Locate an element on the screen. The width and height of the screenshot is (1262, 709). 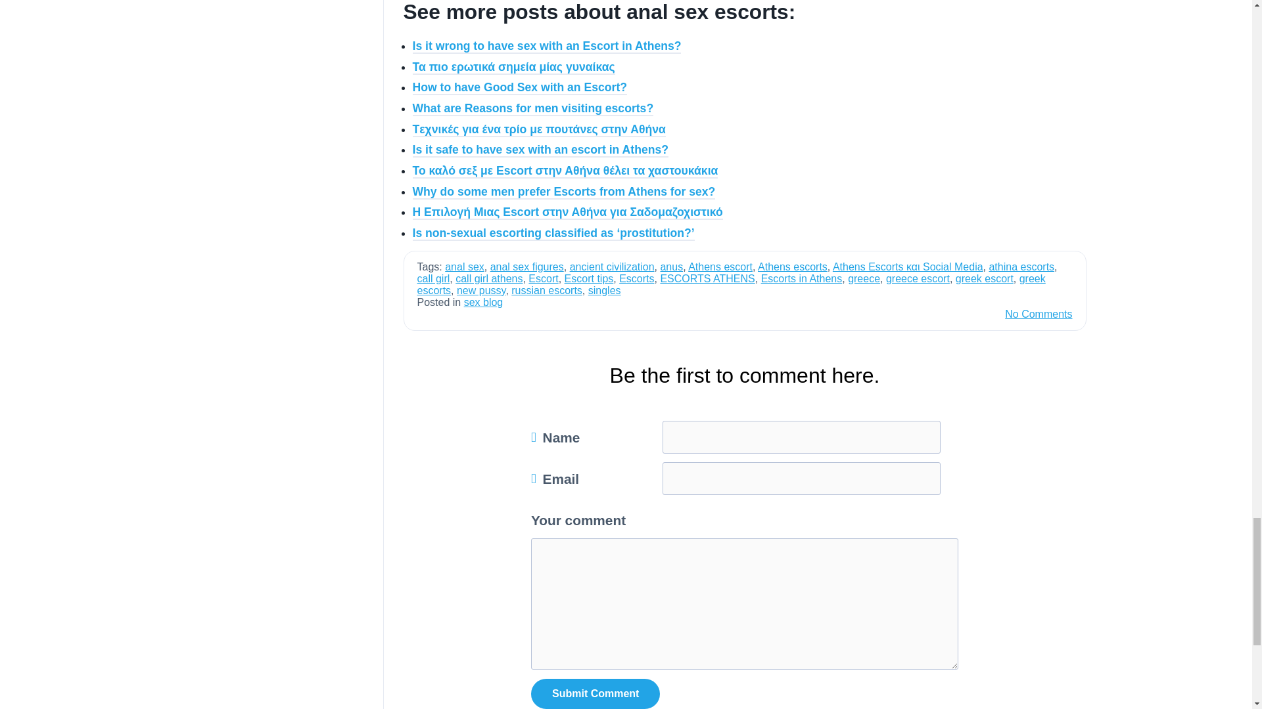
What are Reasons for men visiting escorts? is located at coordinates (532, 109).